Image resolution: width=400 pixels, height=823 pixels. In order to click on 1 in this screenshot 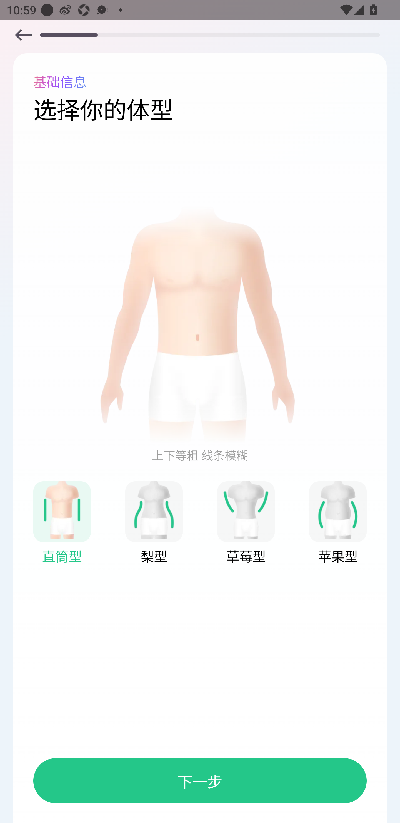, I will do `click(23, 35)`.